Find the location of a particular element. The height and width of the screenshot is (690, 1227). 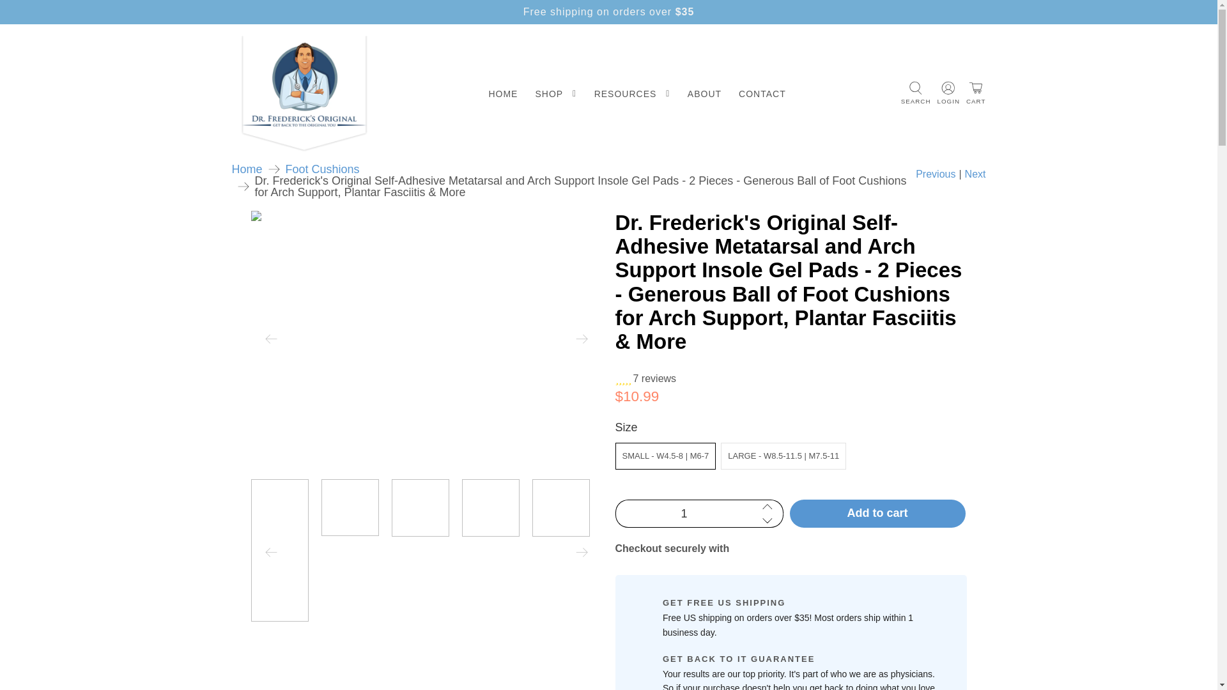

Previous is located at coordinates (936, 174).